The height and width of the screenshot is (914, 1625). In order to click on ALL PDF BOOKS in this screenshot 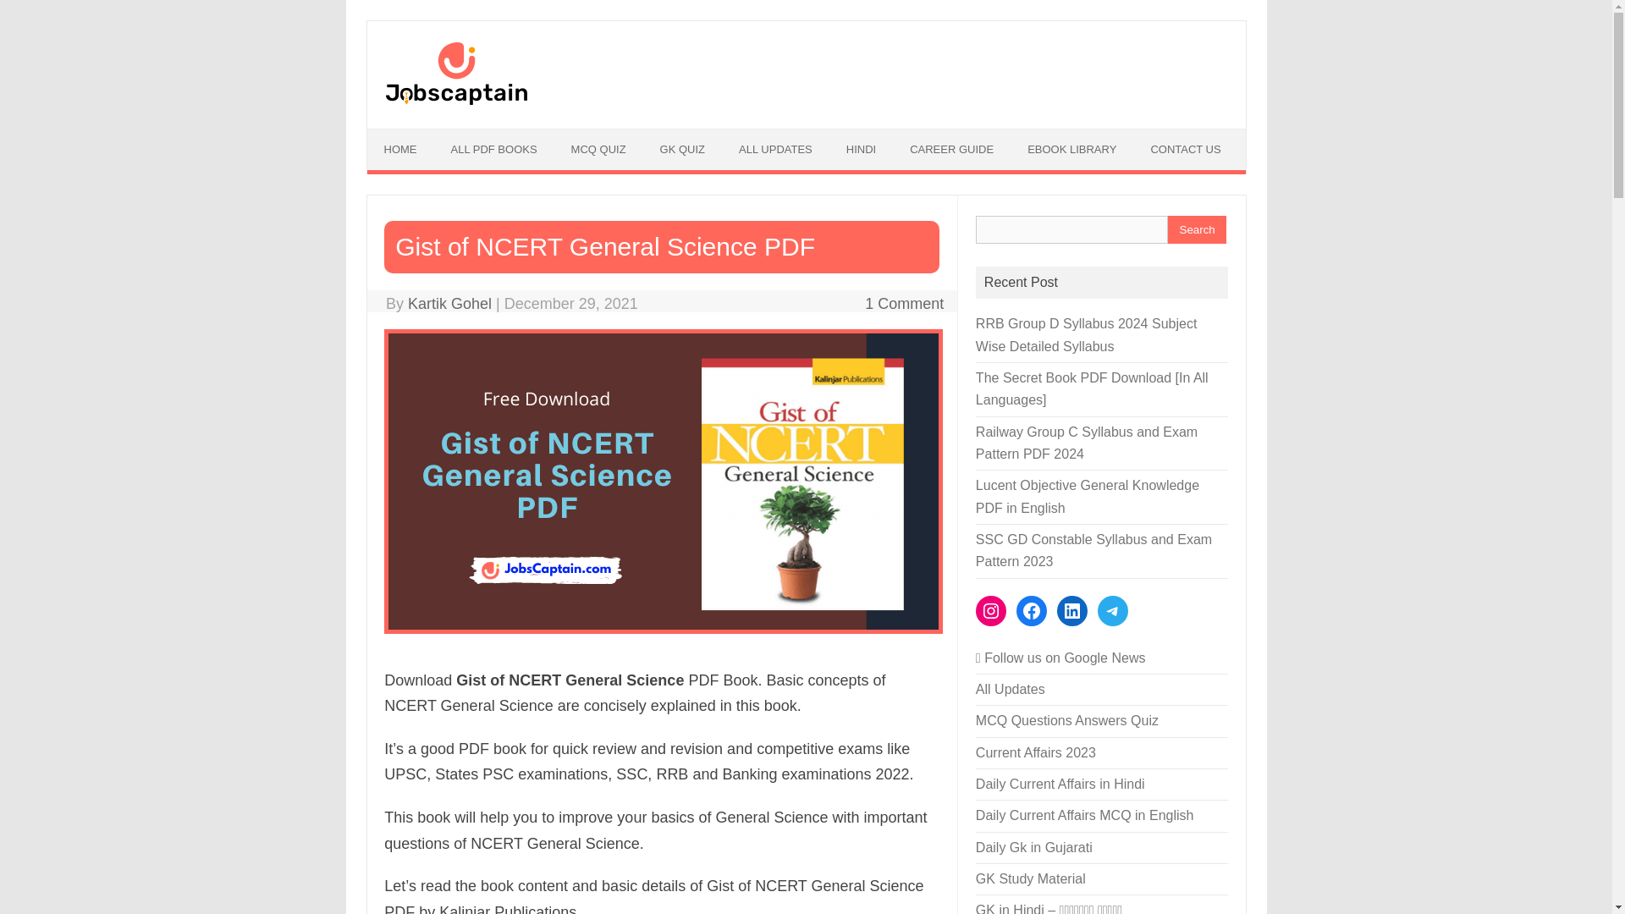, I will do `click(493, 149)`.